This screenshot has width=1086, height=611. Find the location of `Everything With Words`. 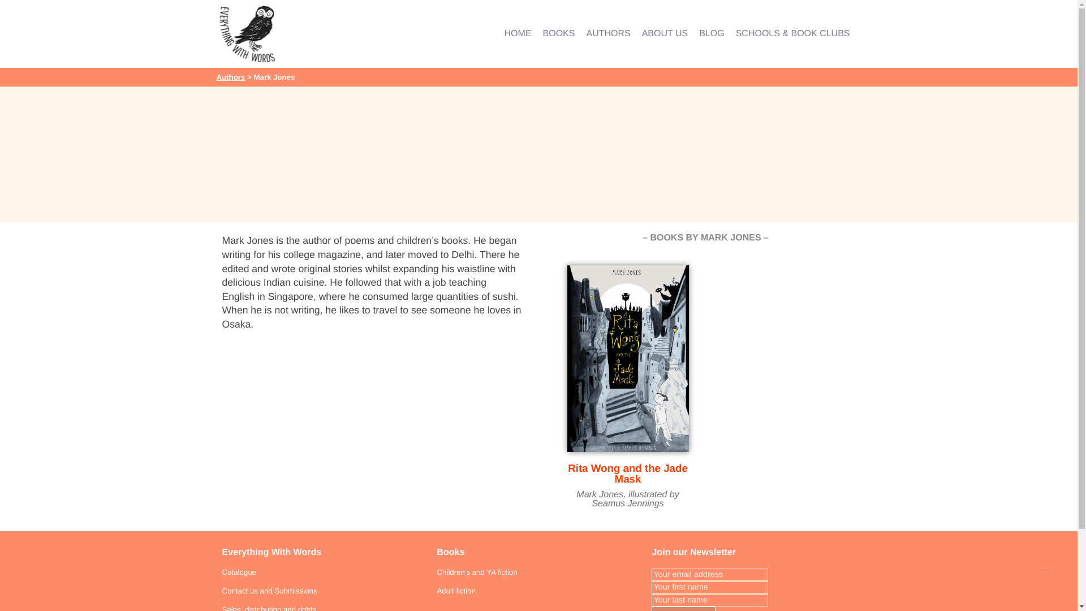

Everything With Words is located at coordinates (271, 552).